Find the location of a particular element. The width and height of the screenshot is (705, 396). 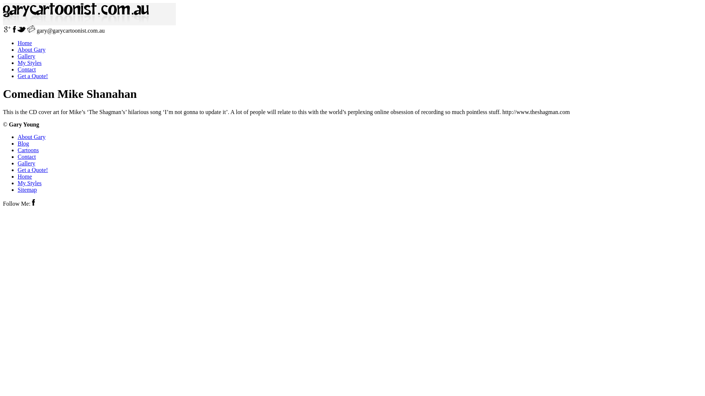

gary@garycartoonist.com.au is located at coordinates (70, 31).